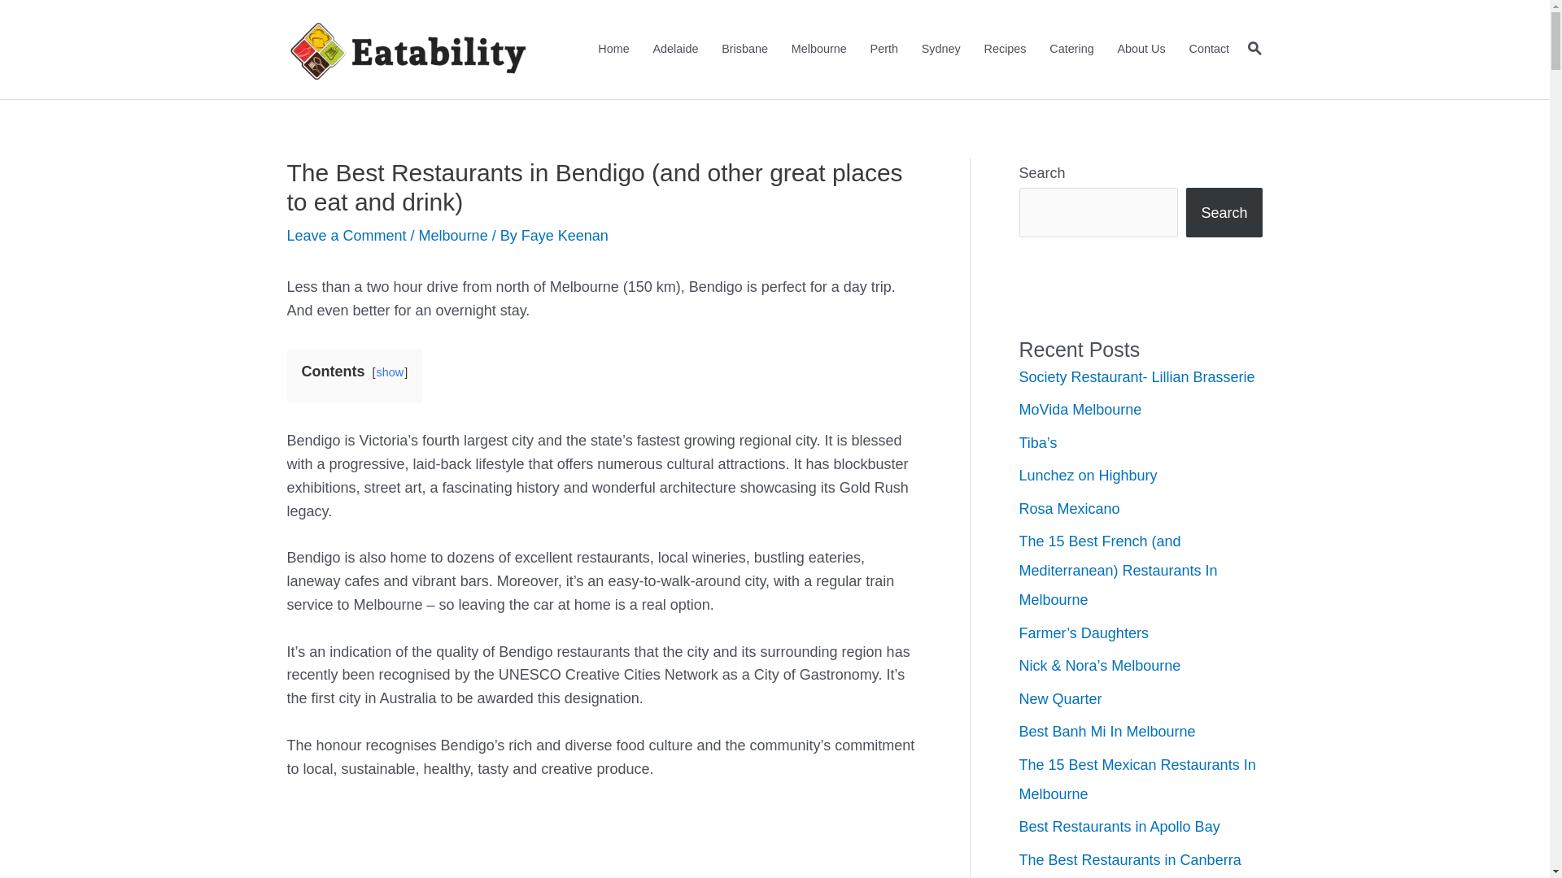  I want to click on Adelaide, so click(675, 50).